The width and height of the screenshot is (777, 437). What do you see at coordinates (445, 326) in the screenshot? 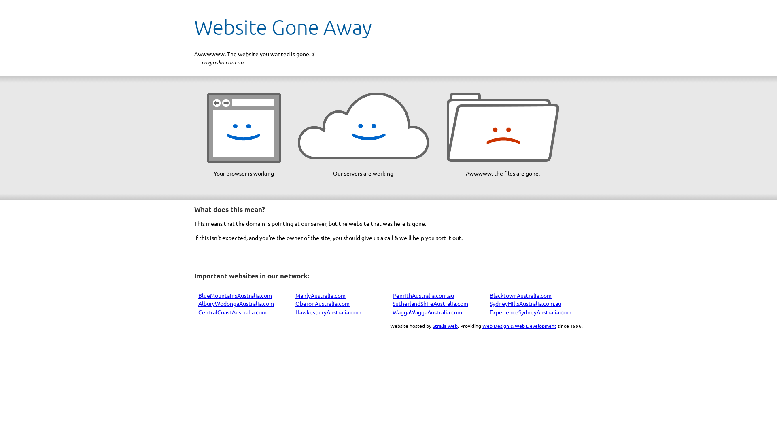
I see `Stralia Web` at bounding box center [445, 326].